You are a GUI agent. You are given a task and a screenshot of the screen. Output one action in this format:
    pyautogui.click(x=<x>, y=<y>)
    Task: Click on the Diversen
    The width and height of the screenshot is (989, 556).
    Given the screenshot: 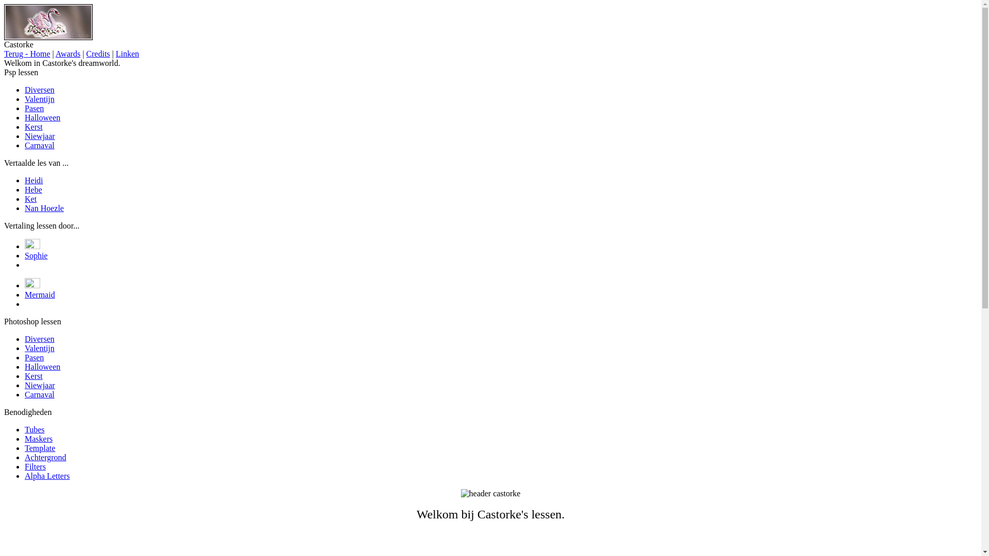 What is the action you would take?
    pyautogui.click(x=40, y=90)
    